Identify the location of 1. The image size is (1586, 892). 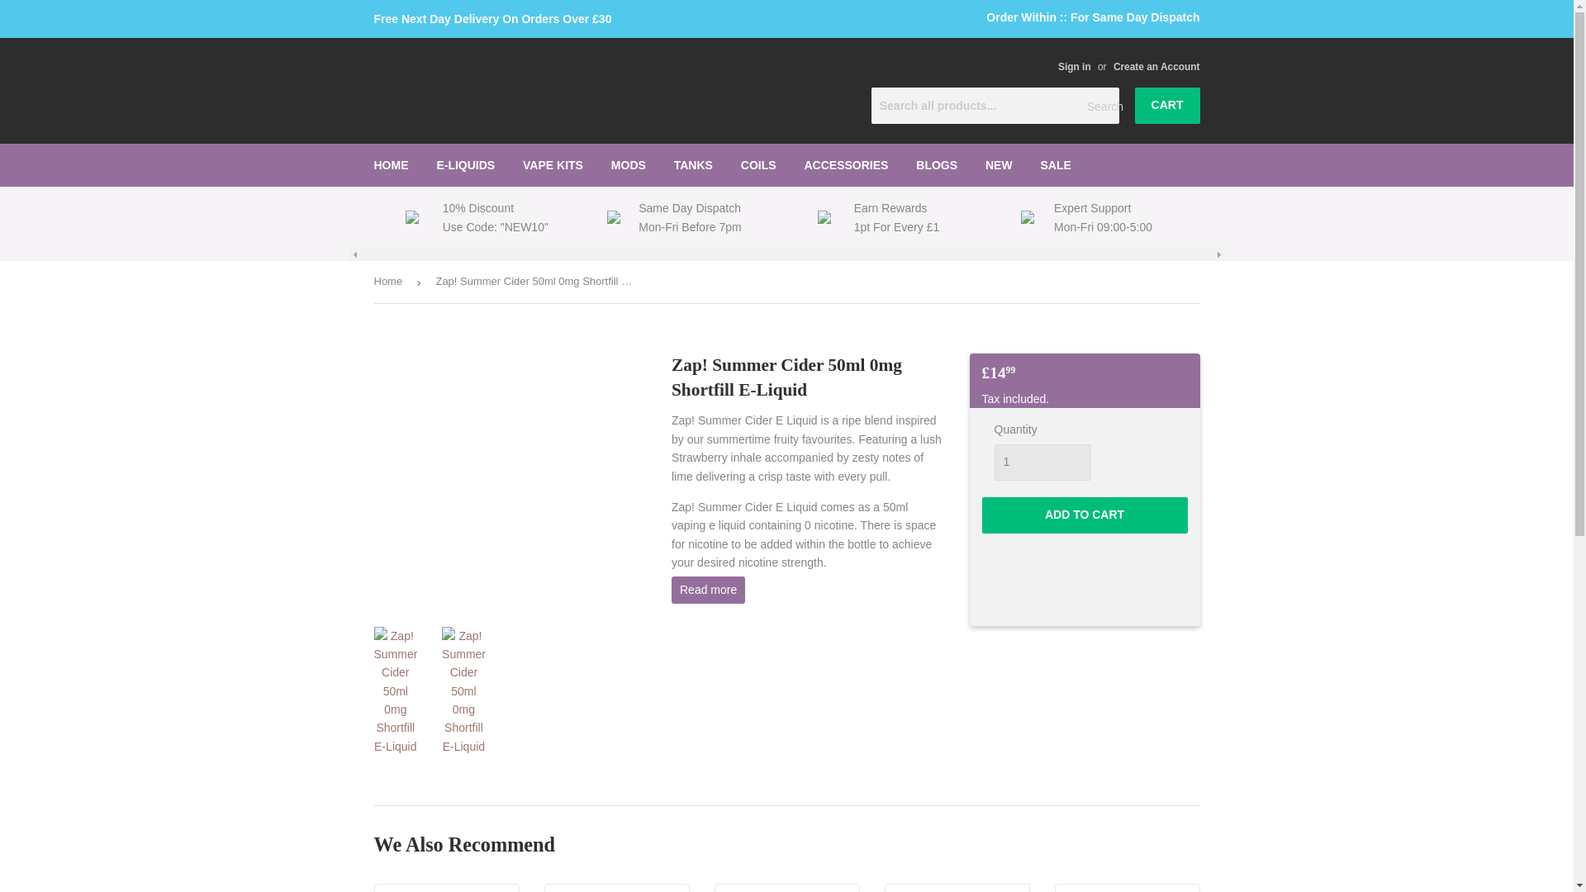
(1042, 463).